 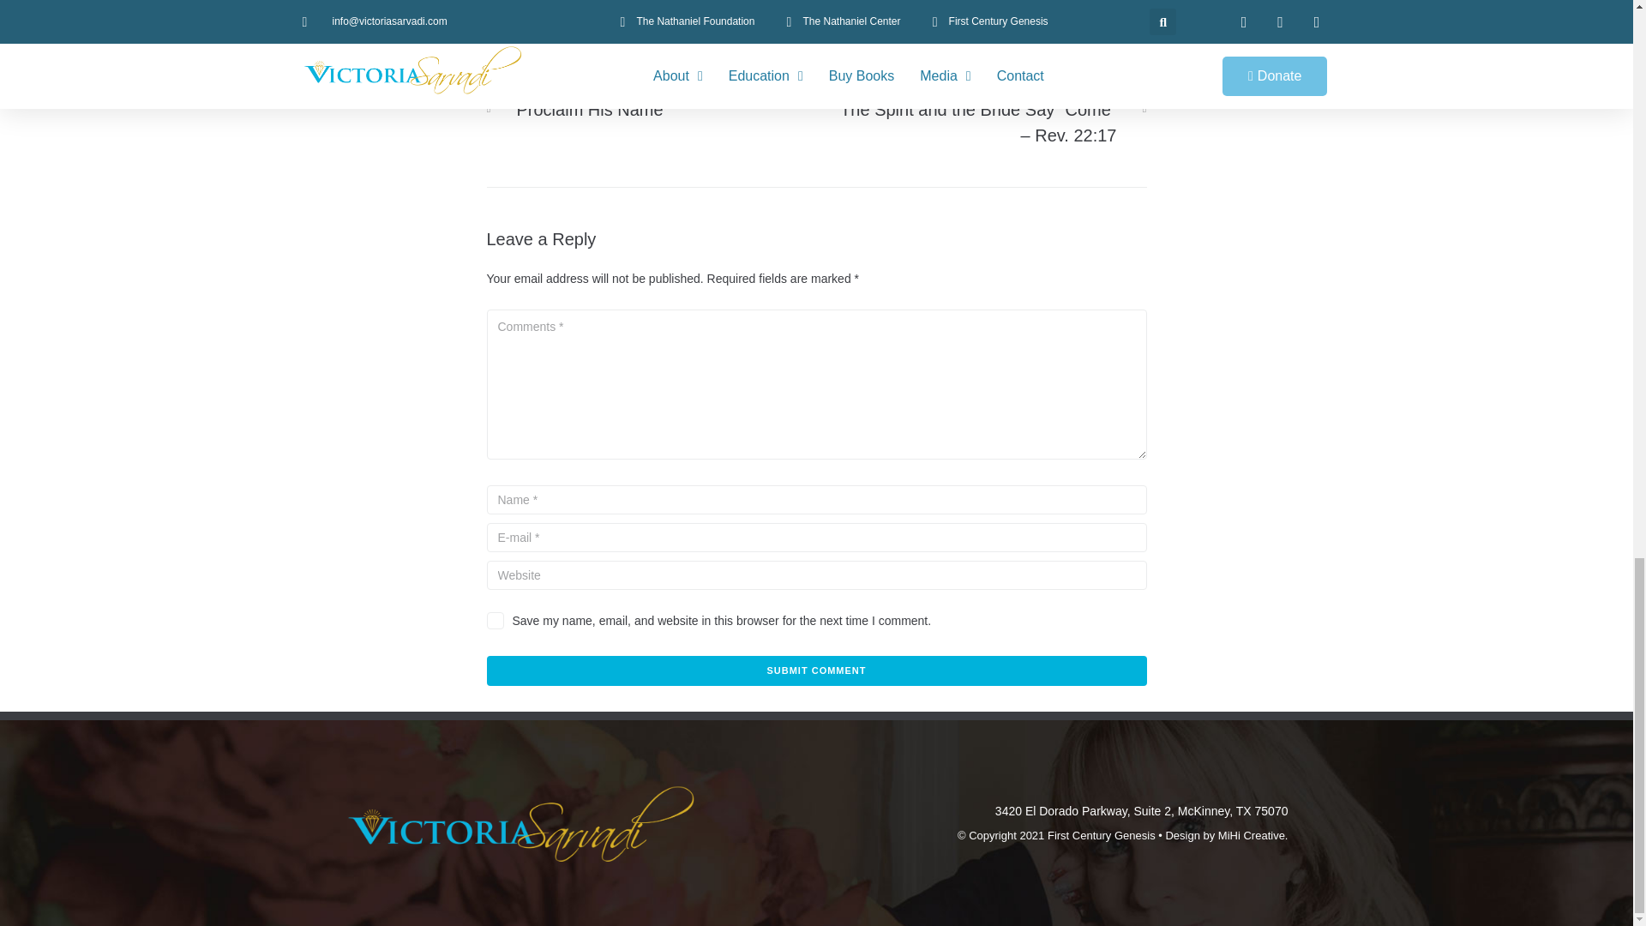 What do you see at coordinates (817, 670) in the screenshot?
I see `Submit Comment` at bounding box center [817, 670].